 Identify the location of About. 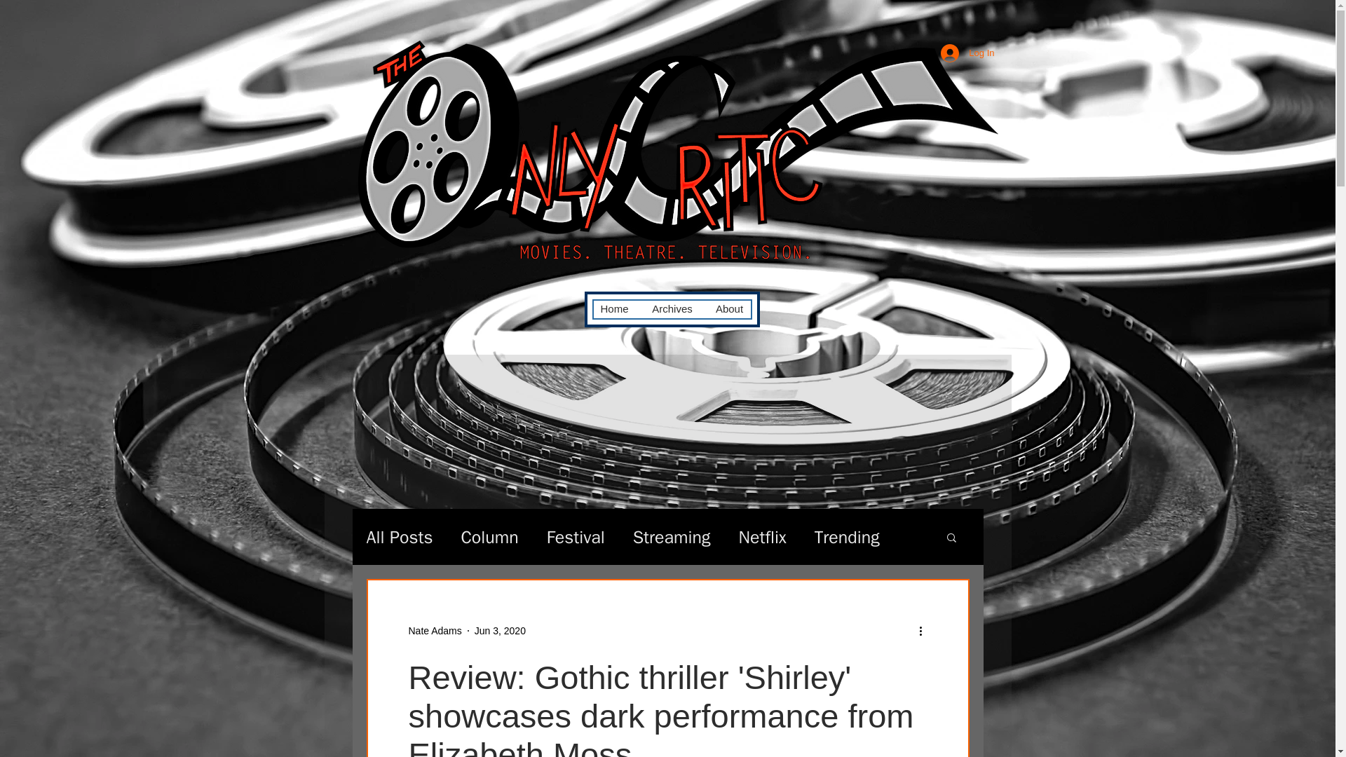
(729, 308).